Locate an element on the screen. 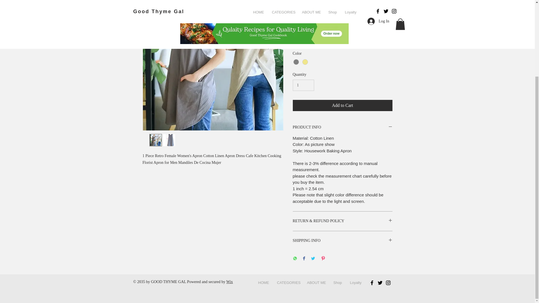  Loyalty is located at coordinates (355, 283).